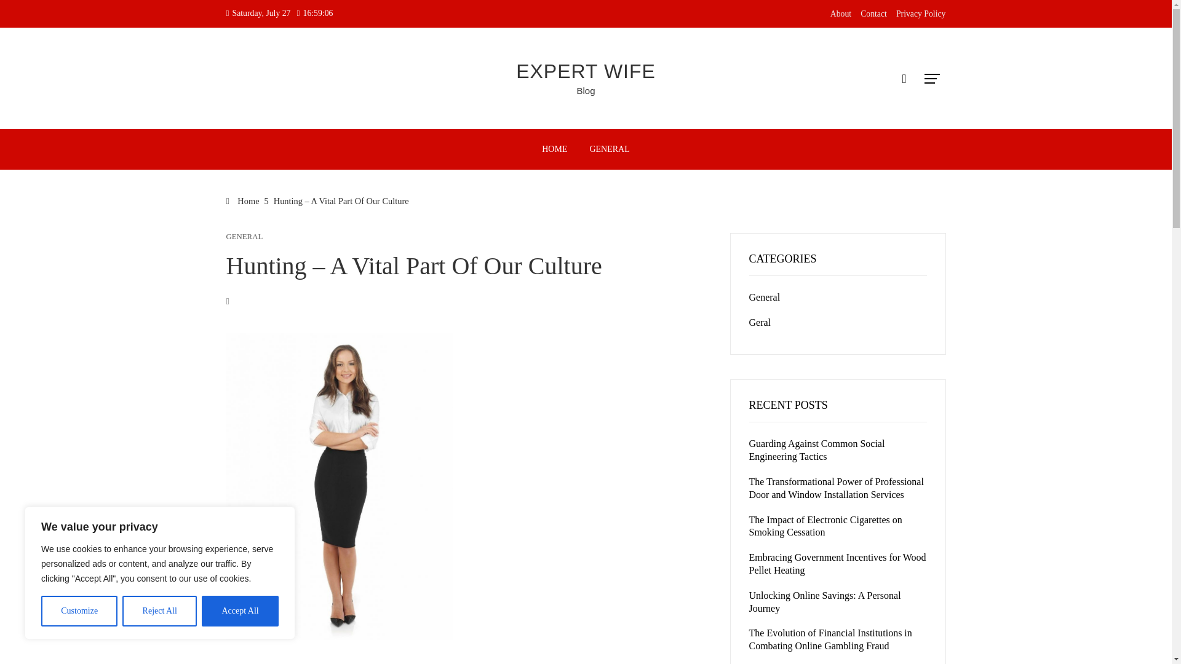 The width and height of the screenshot is (1181, 664). I want to click on Geral, so click(760, 322).